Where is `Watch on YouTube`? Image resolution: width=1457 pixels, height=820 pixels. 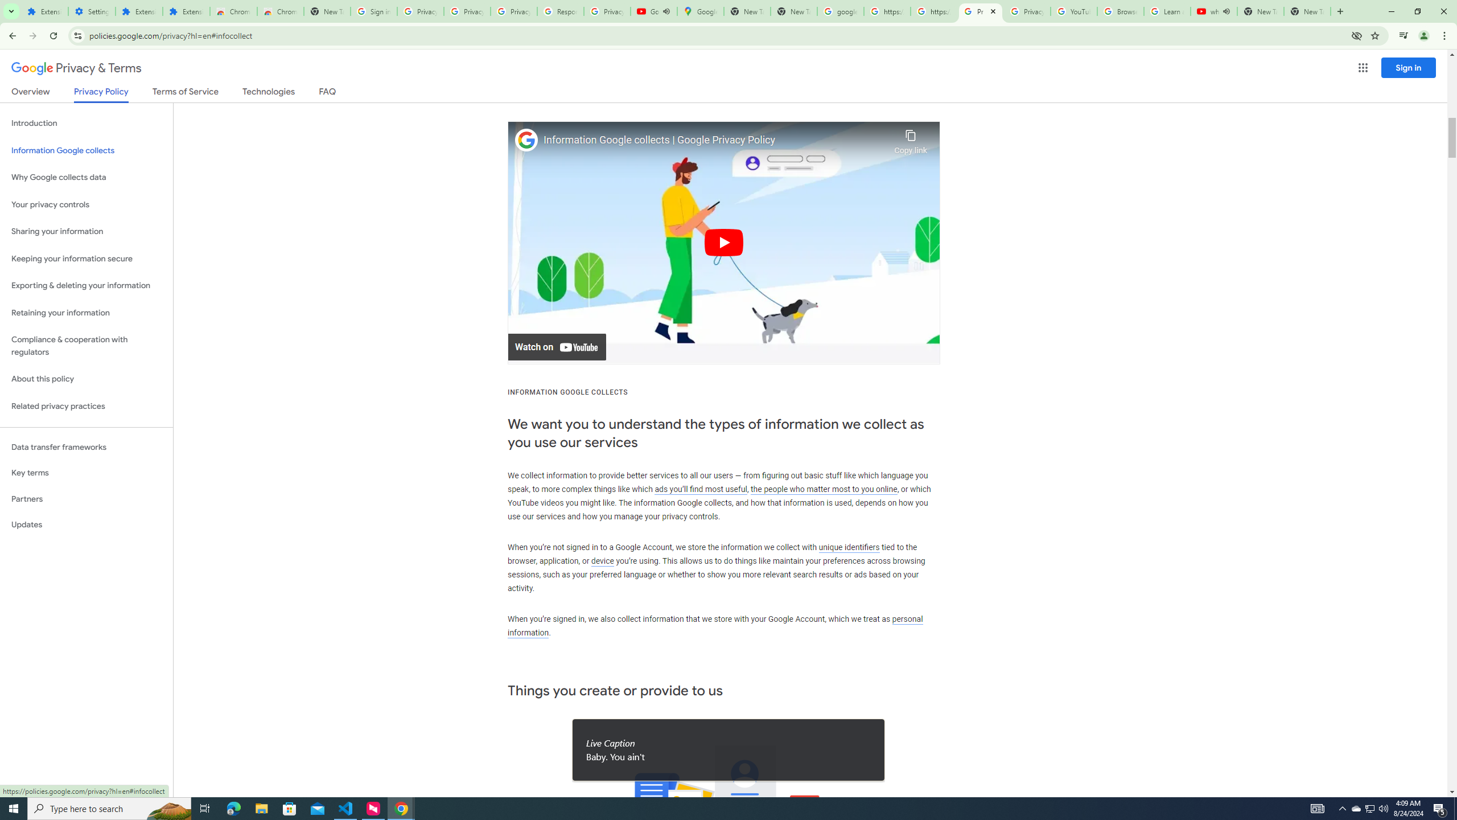
Watch on YouTube is located at coordinates (557, 347).